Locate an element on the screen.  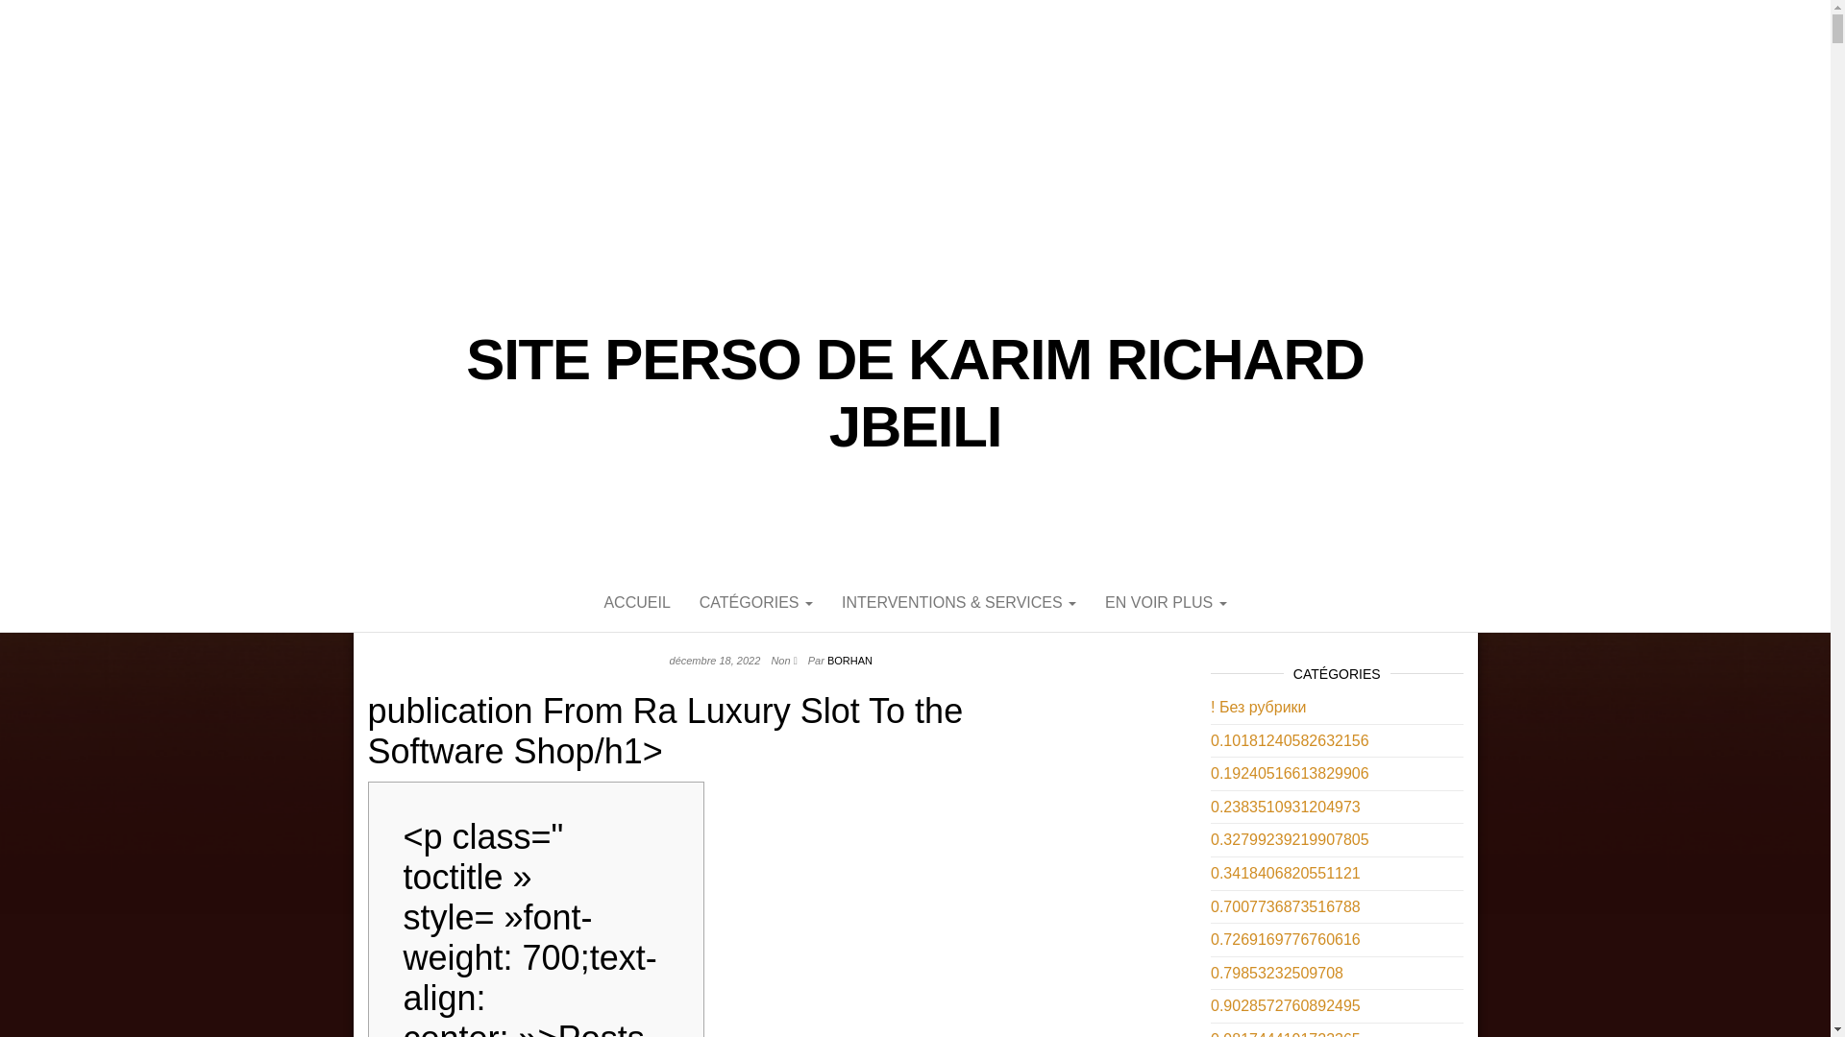
0.7269169776760616 is located at coordinates (1286, 939).